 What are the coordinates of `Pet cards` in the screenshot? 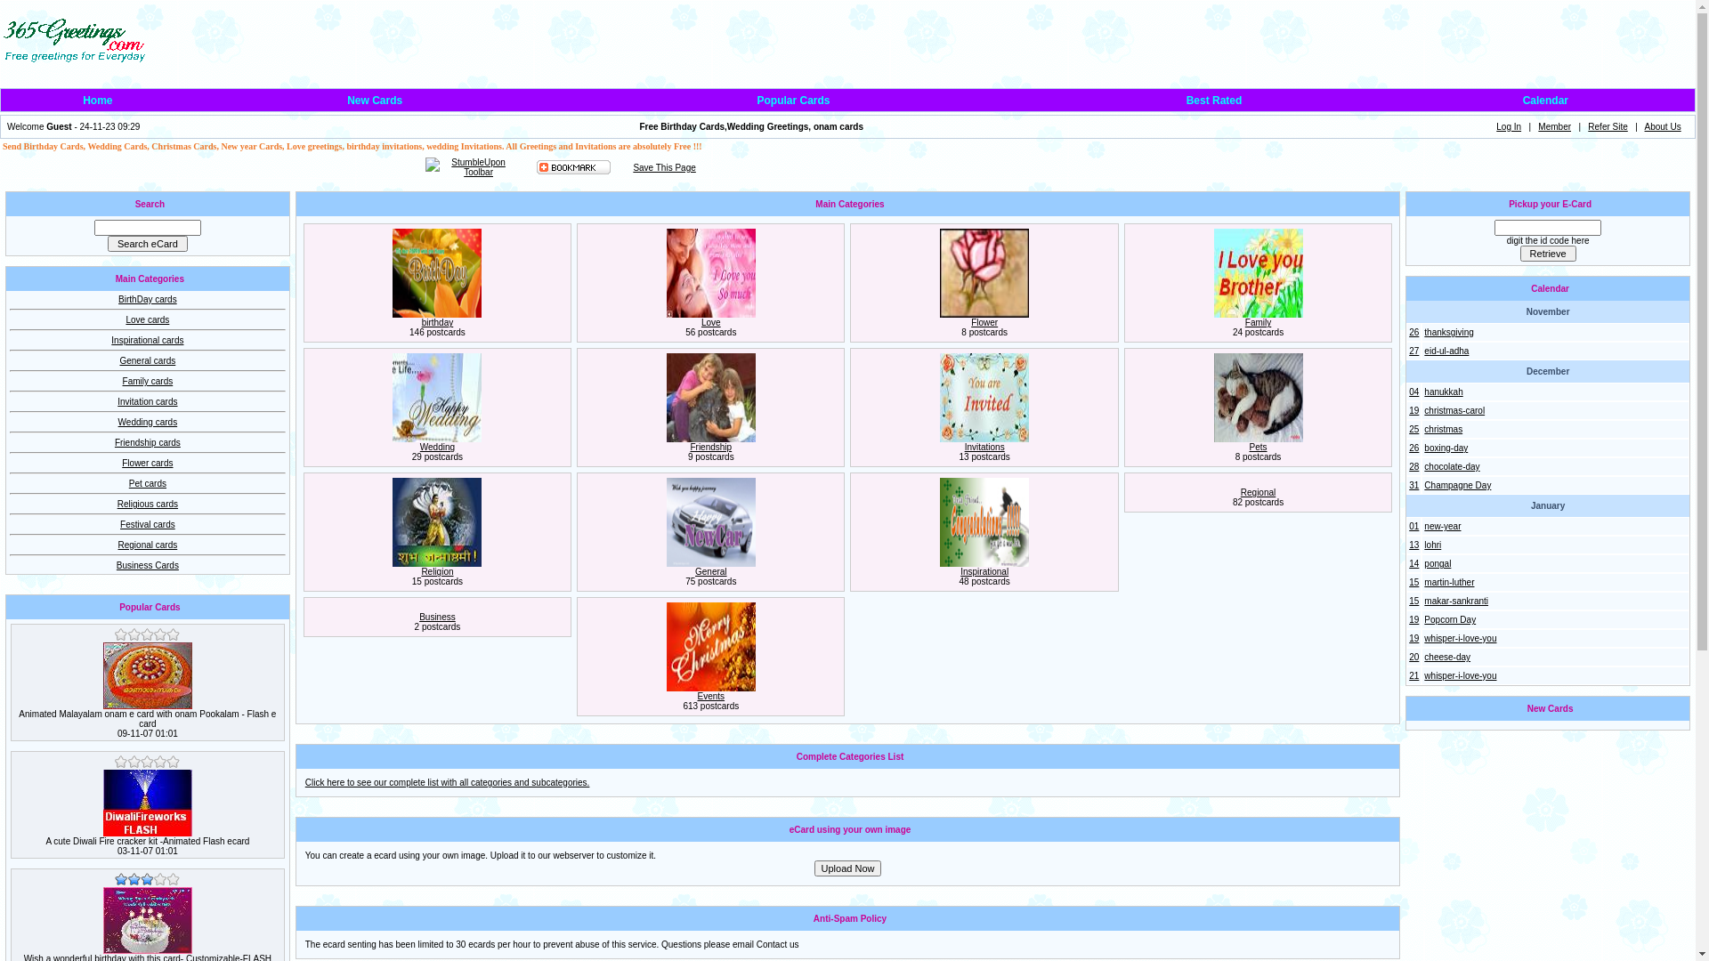 It's located at (148, 484).